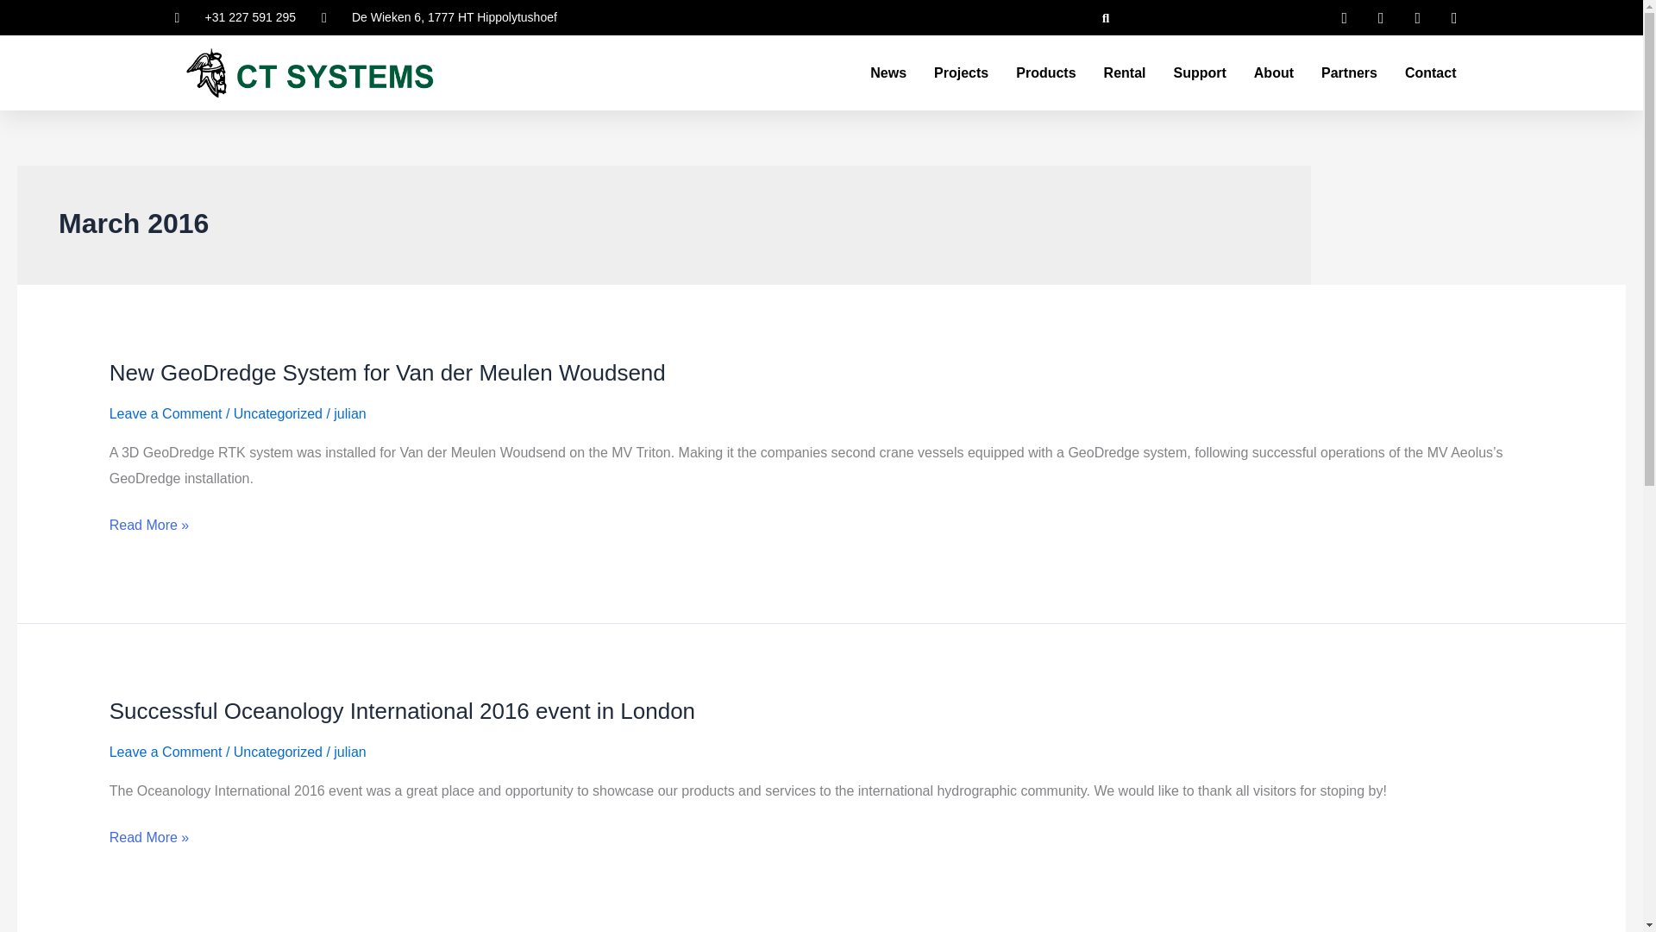 The height and width of the screenshot is (932, 1656). What do you see at coordinates (1349, 72) in the screenshot?
I see `Partners` at bounding box center [1349, 72].